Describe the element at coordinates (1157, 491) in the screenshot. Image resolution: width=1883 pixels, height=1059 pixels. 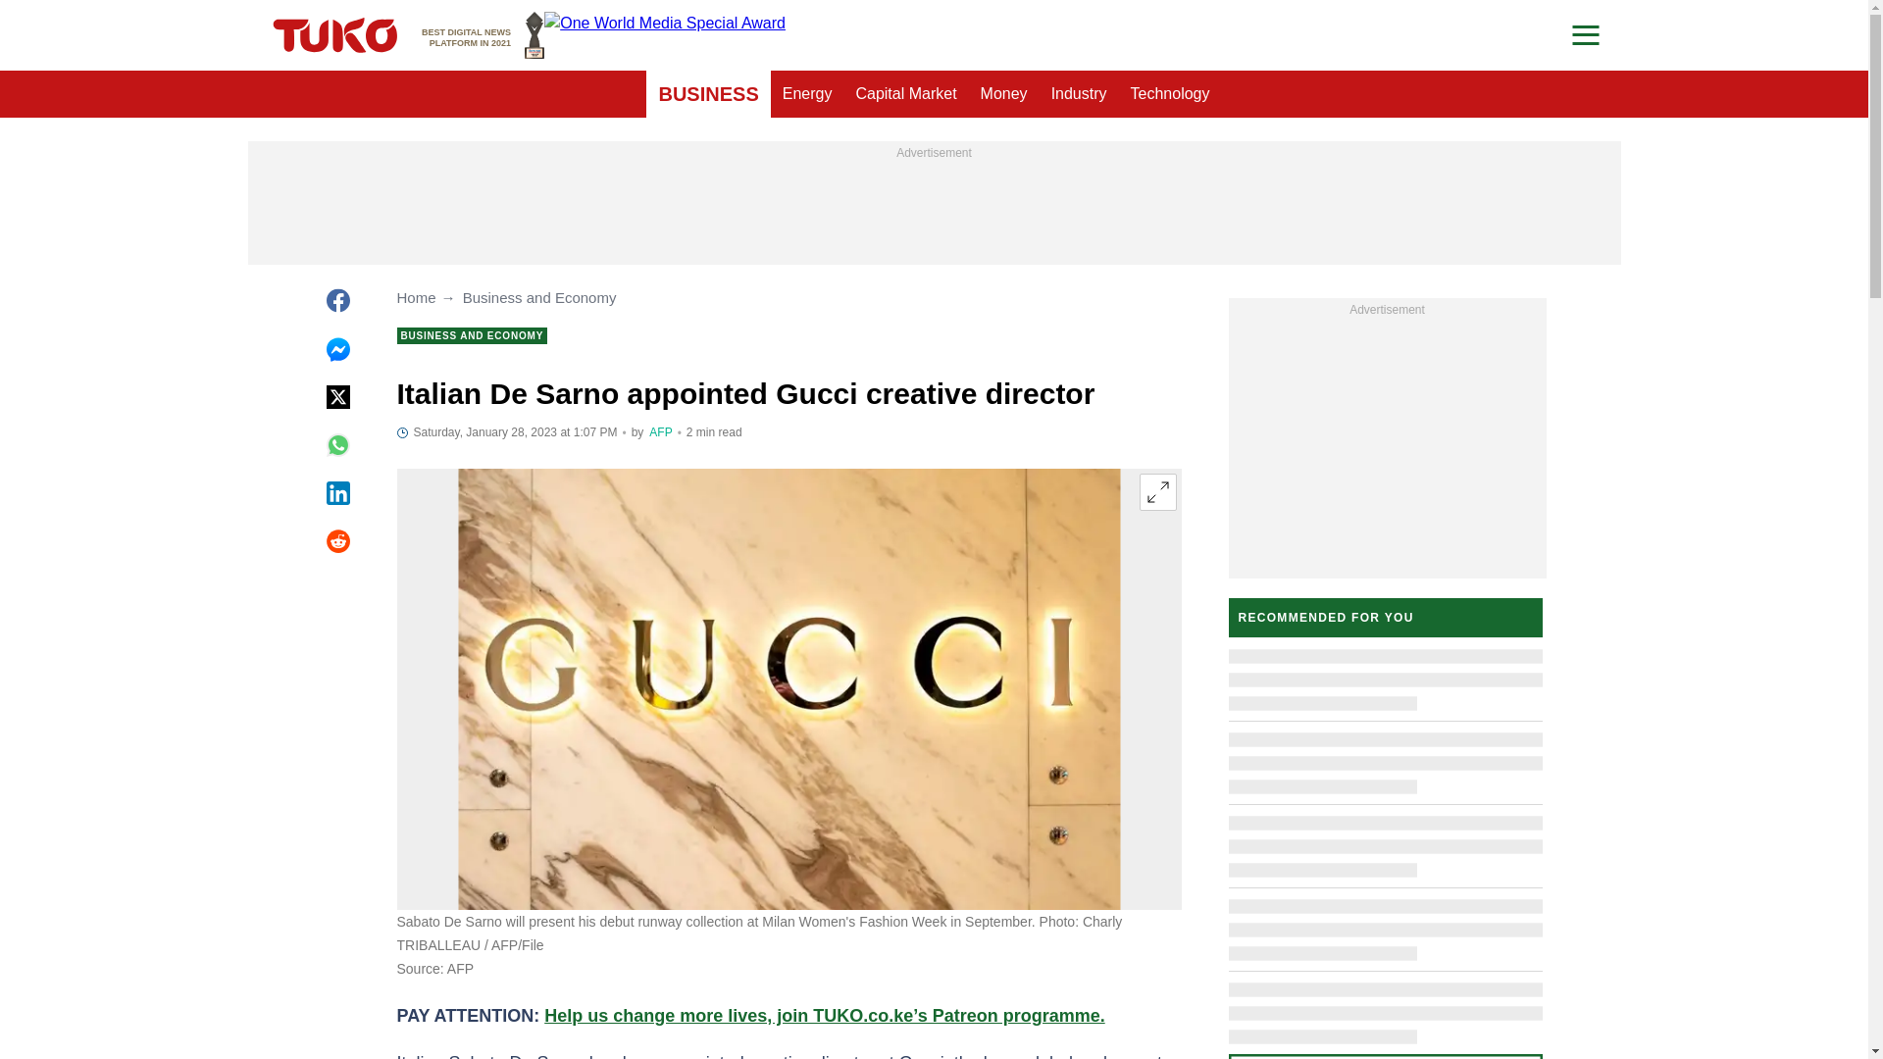
I see `Energy` at that location.